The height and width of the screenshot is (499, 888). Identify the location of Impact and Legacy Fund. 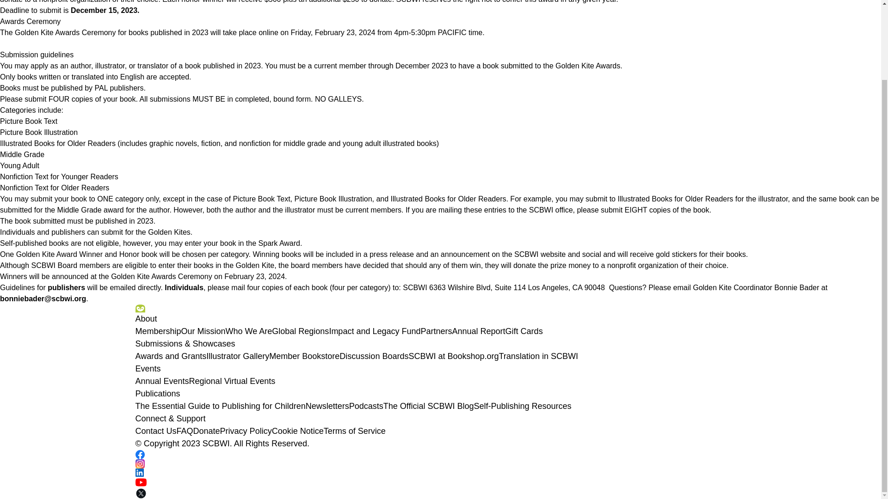
(374, 331).